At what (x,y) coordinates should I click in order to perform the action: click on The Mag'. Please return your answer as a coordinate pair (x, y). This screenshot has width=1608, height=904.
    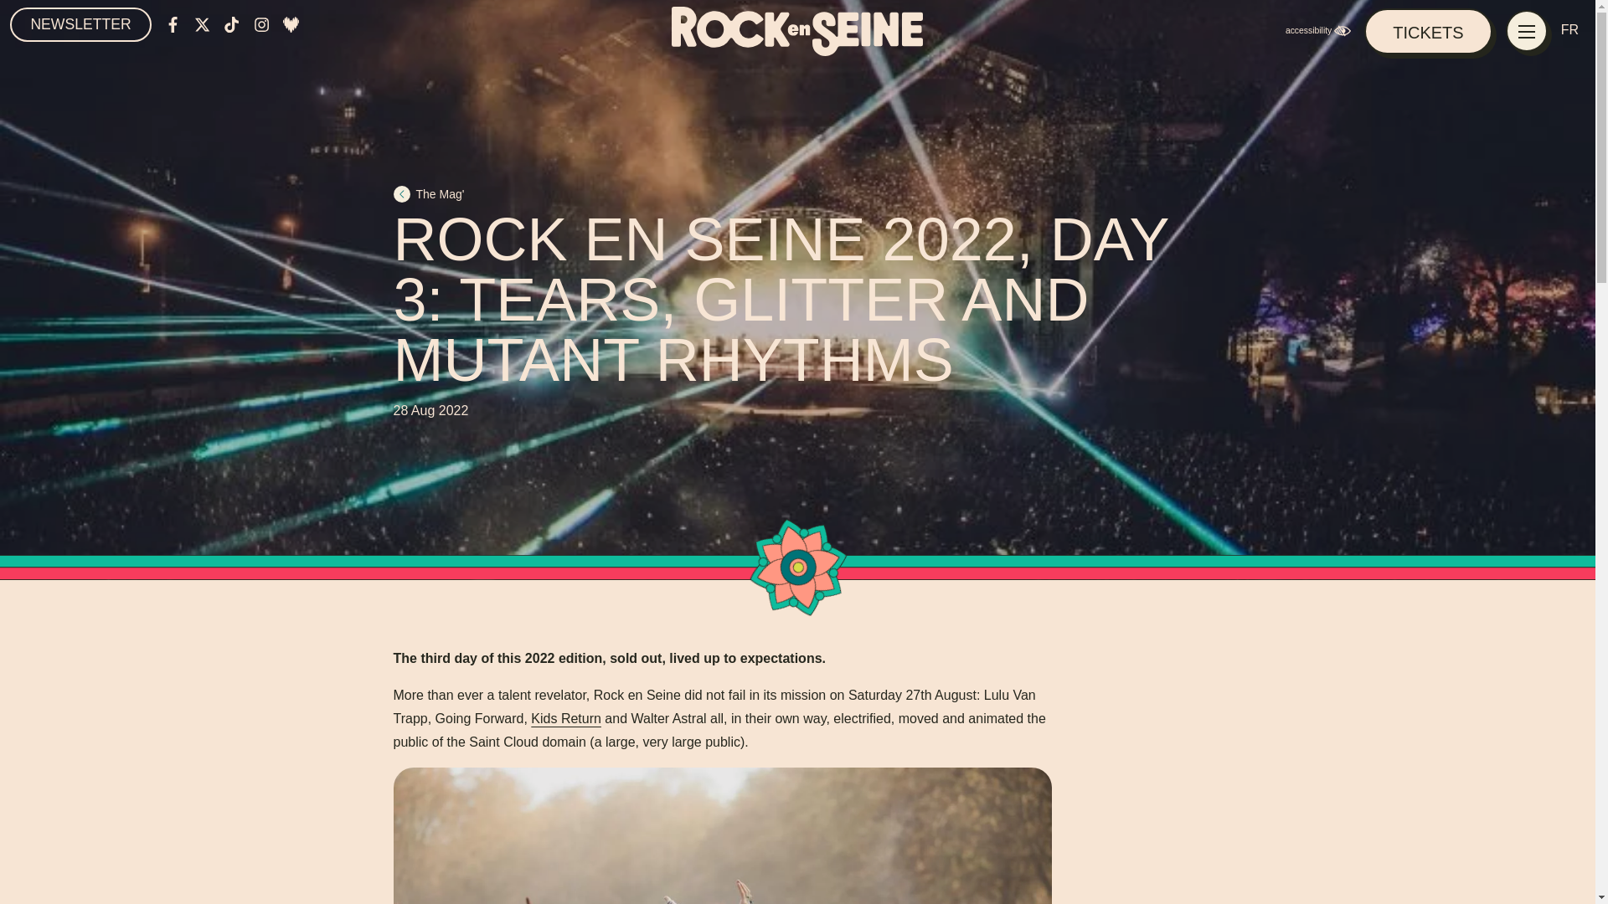
    Looking at the image, I should click on (798, 194).